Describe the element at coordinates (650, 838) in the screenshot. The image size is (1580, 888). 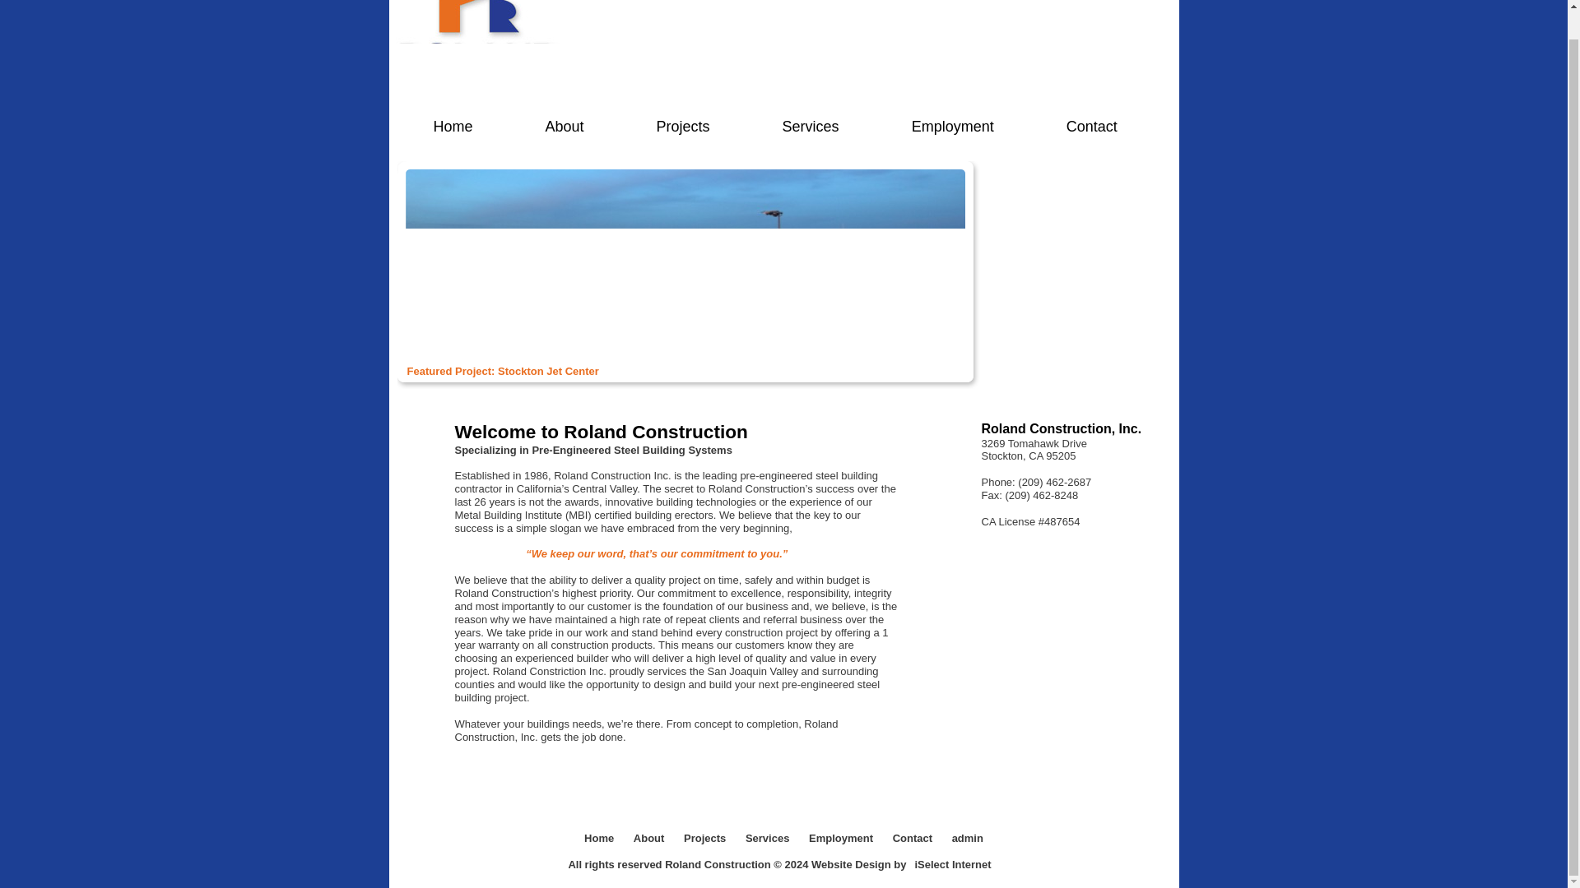
I see `About` at that location.